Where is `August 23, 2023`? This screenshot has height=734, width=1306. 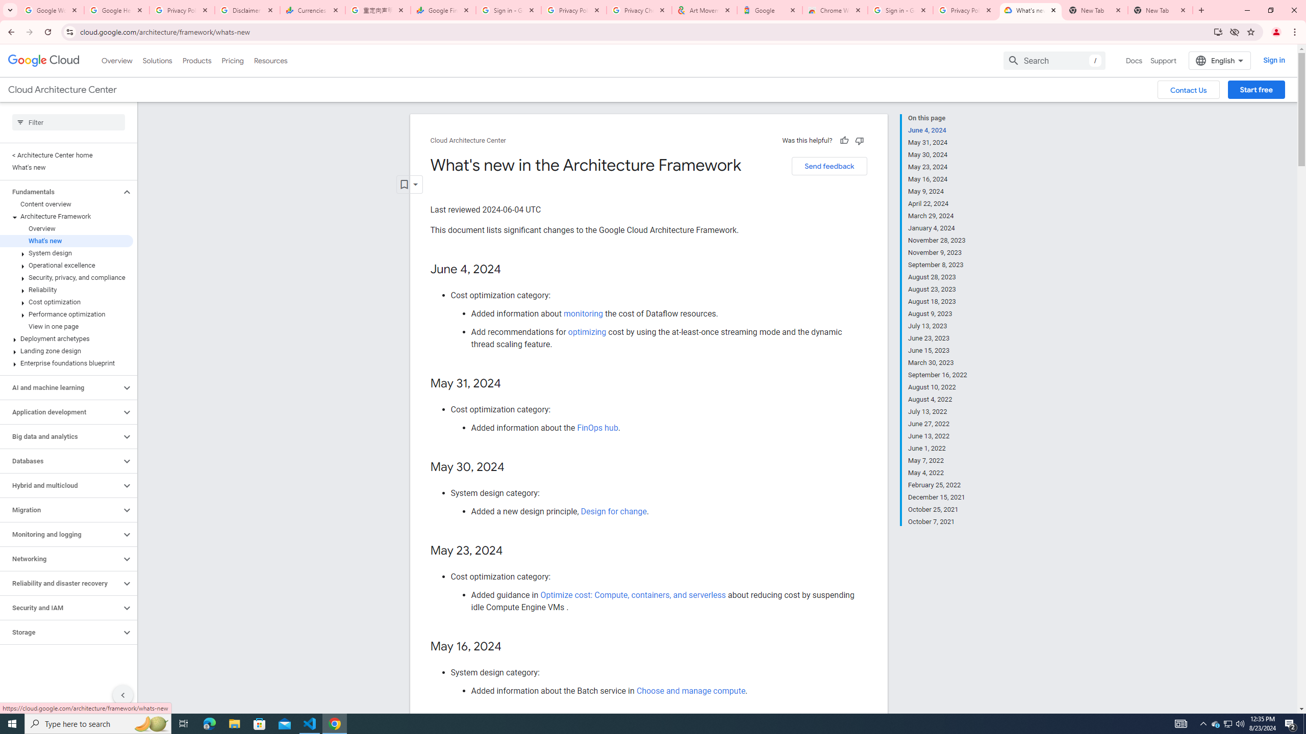
August 23, 2023 is located at coordinates (938, 290).